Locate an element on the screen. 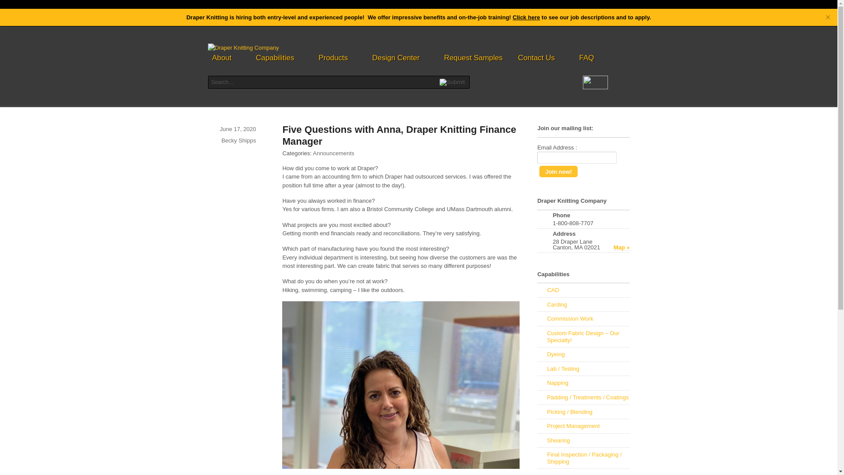 The height and width of the screenshot is (475, 844). Join now! is located at coordinates (558, 171).